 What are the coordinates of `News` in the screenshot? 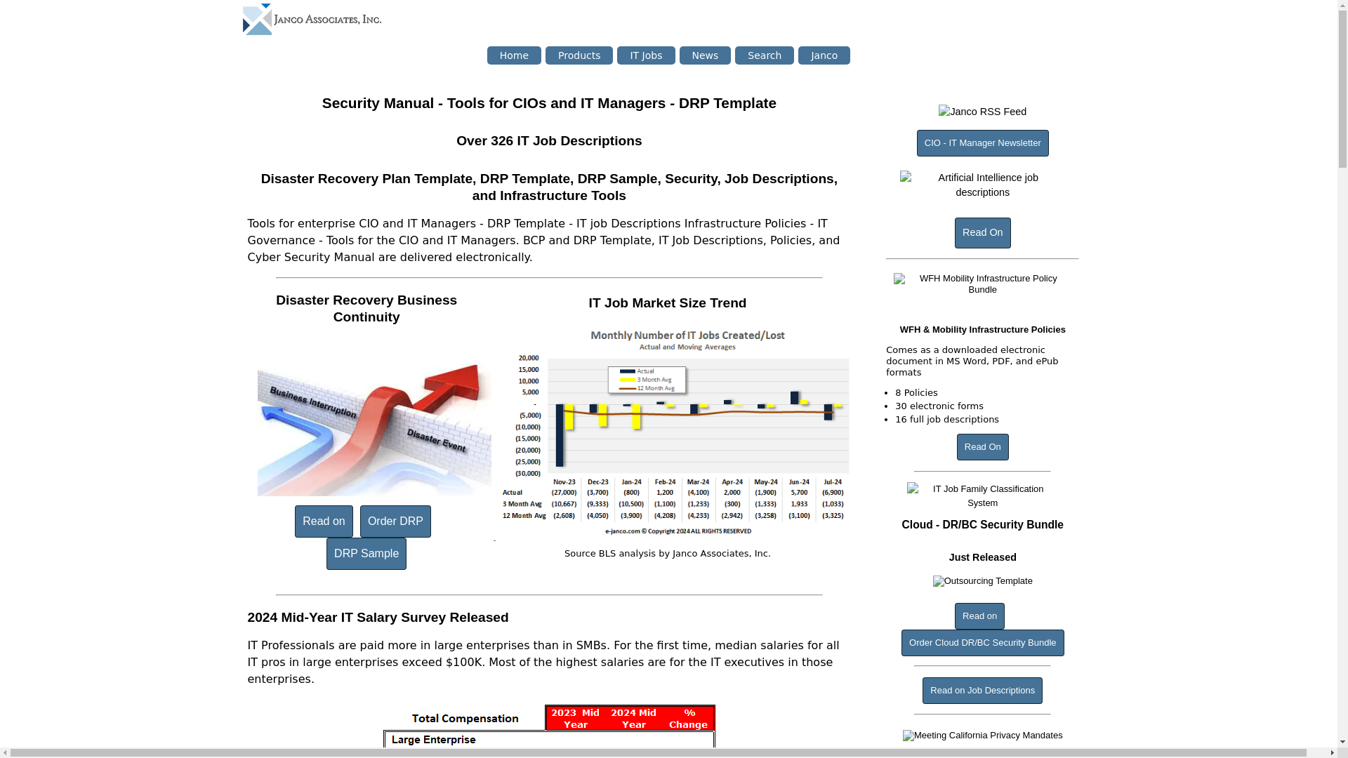 It's located at (705, 55).